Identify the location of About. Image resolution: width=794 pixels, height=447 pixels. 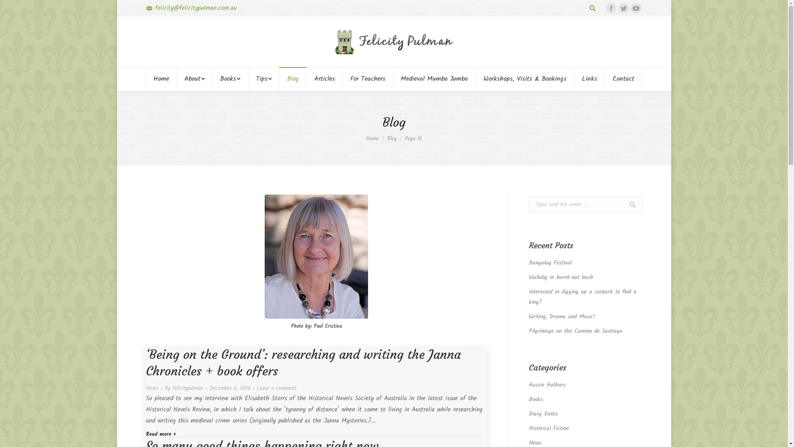
(195, 79).